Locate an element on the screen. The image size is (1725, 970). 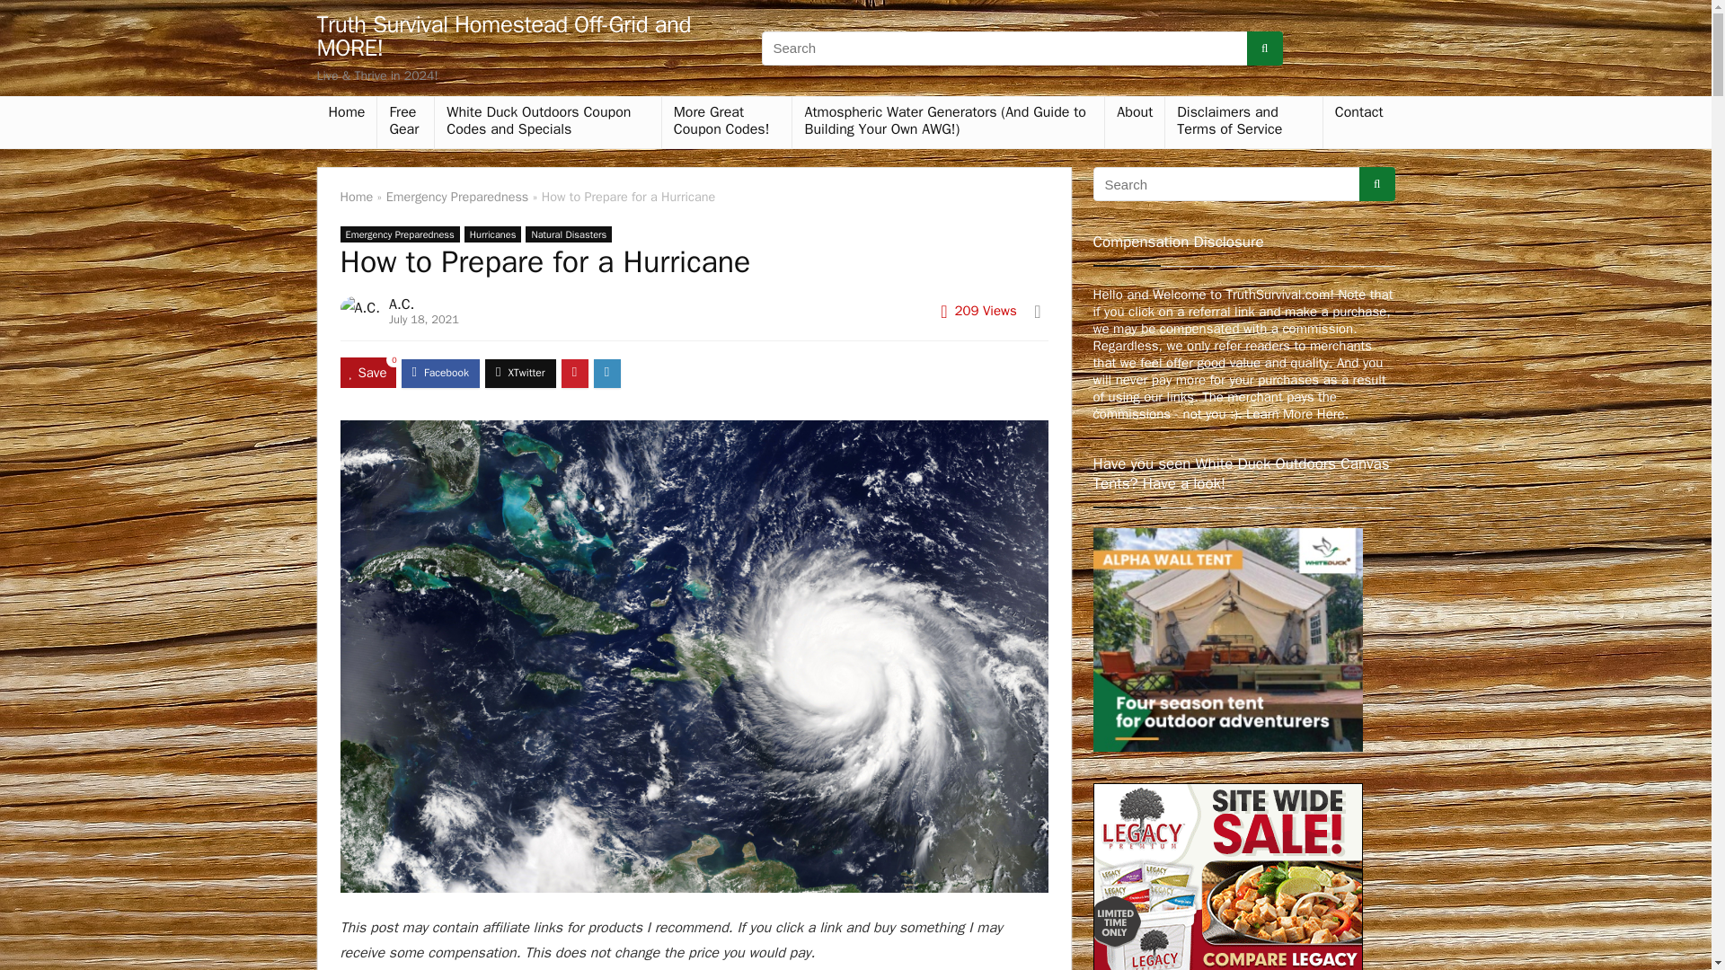
Home is located at coordinates (345, 113).